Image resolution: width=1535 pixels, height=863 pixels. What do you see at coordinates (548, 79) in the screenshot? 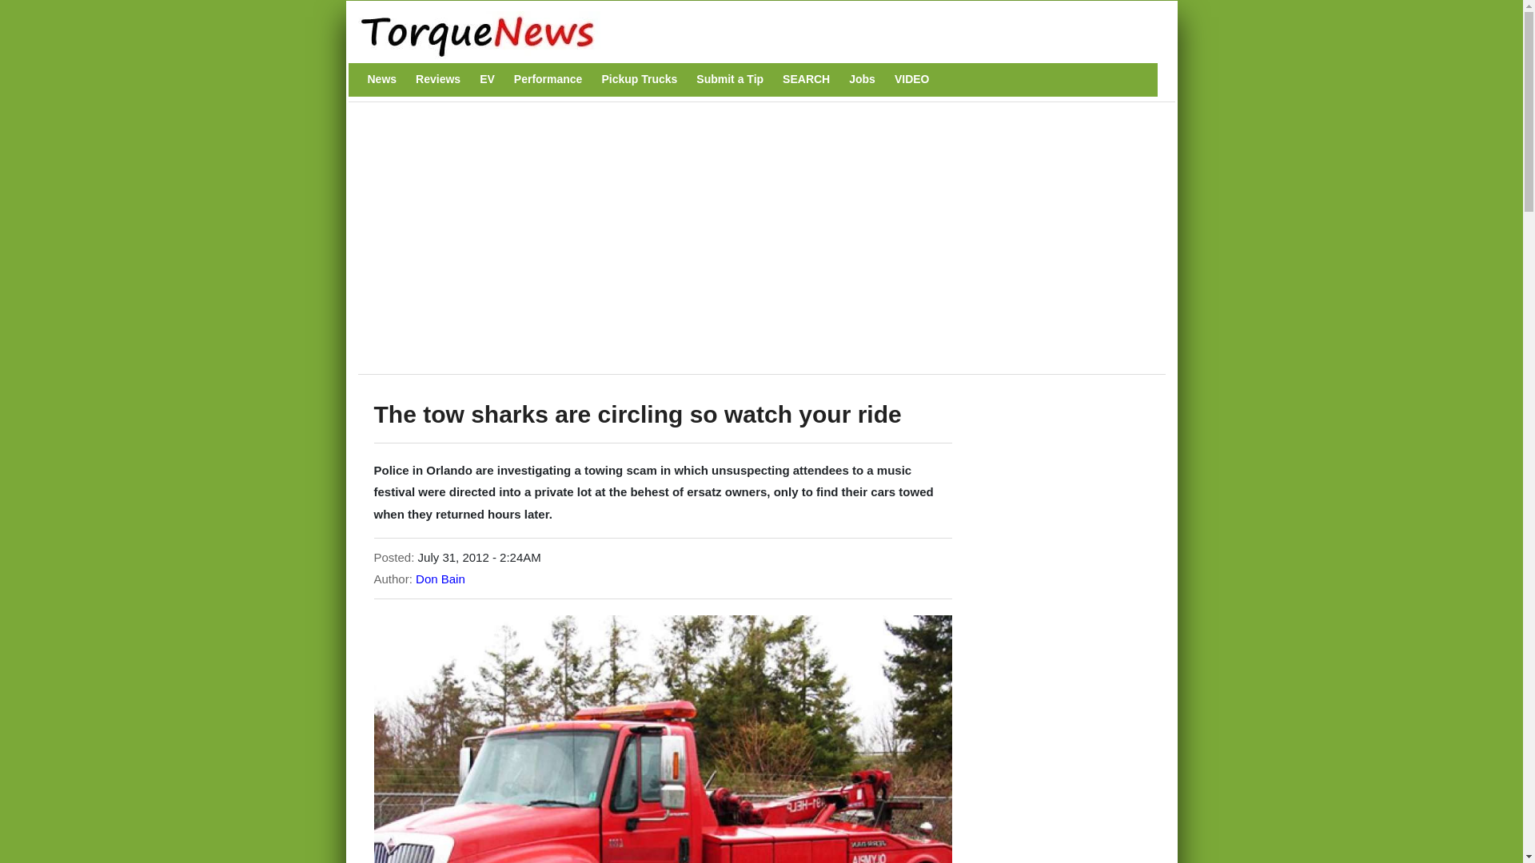
I see `Performance` at bounding box center [548, 79].